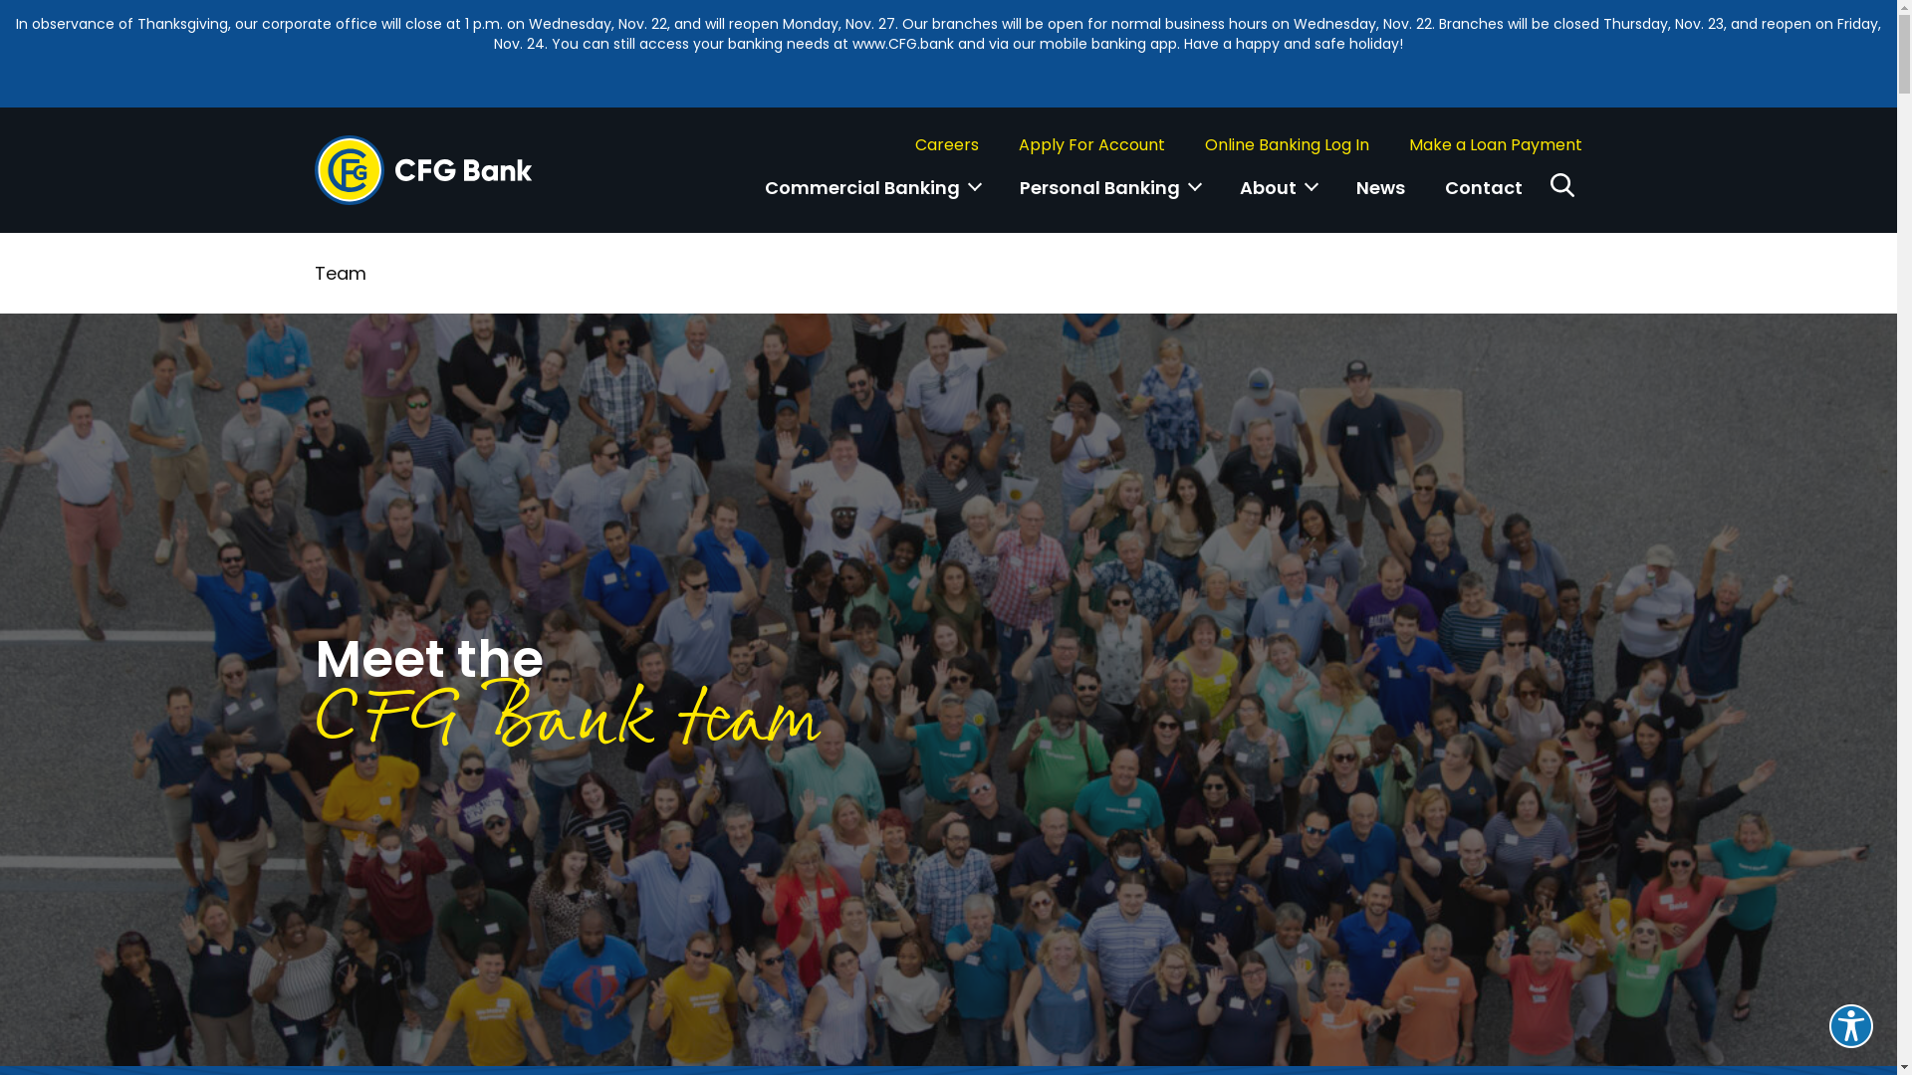 The height and width of the screenshot is (1075, 1912). What do you see at coordinates (872, 198) in the screenshot?
I see `Commercial Banking` at bounding box center [872, 198].